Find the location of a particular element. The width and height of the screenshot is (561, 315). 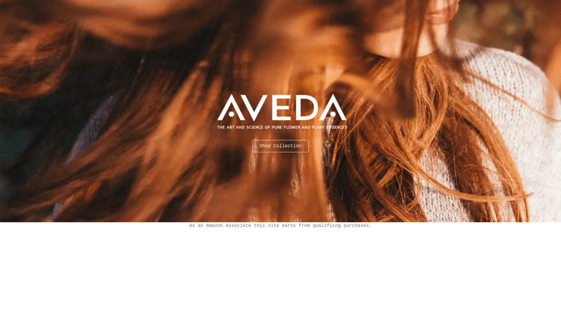

CHECKOUT is located at coordinates (161, 150).